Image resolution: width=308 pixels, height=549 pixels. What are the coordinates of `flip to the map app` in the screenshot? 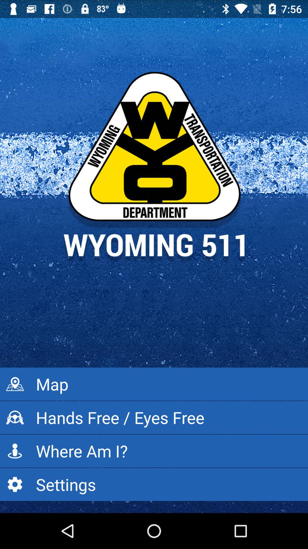 It's located at (154, 384).